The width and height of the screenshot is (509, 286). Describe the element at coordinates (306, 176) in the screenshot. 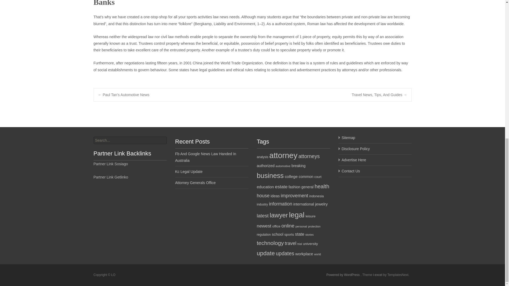

I see `common` at that location.